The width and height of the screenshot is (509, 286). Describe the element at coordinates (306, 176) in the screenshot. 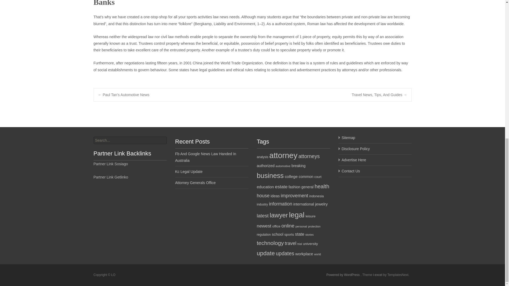

I see `common` at that location.